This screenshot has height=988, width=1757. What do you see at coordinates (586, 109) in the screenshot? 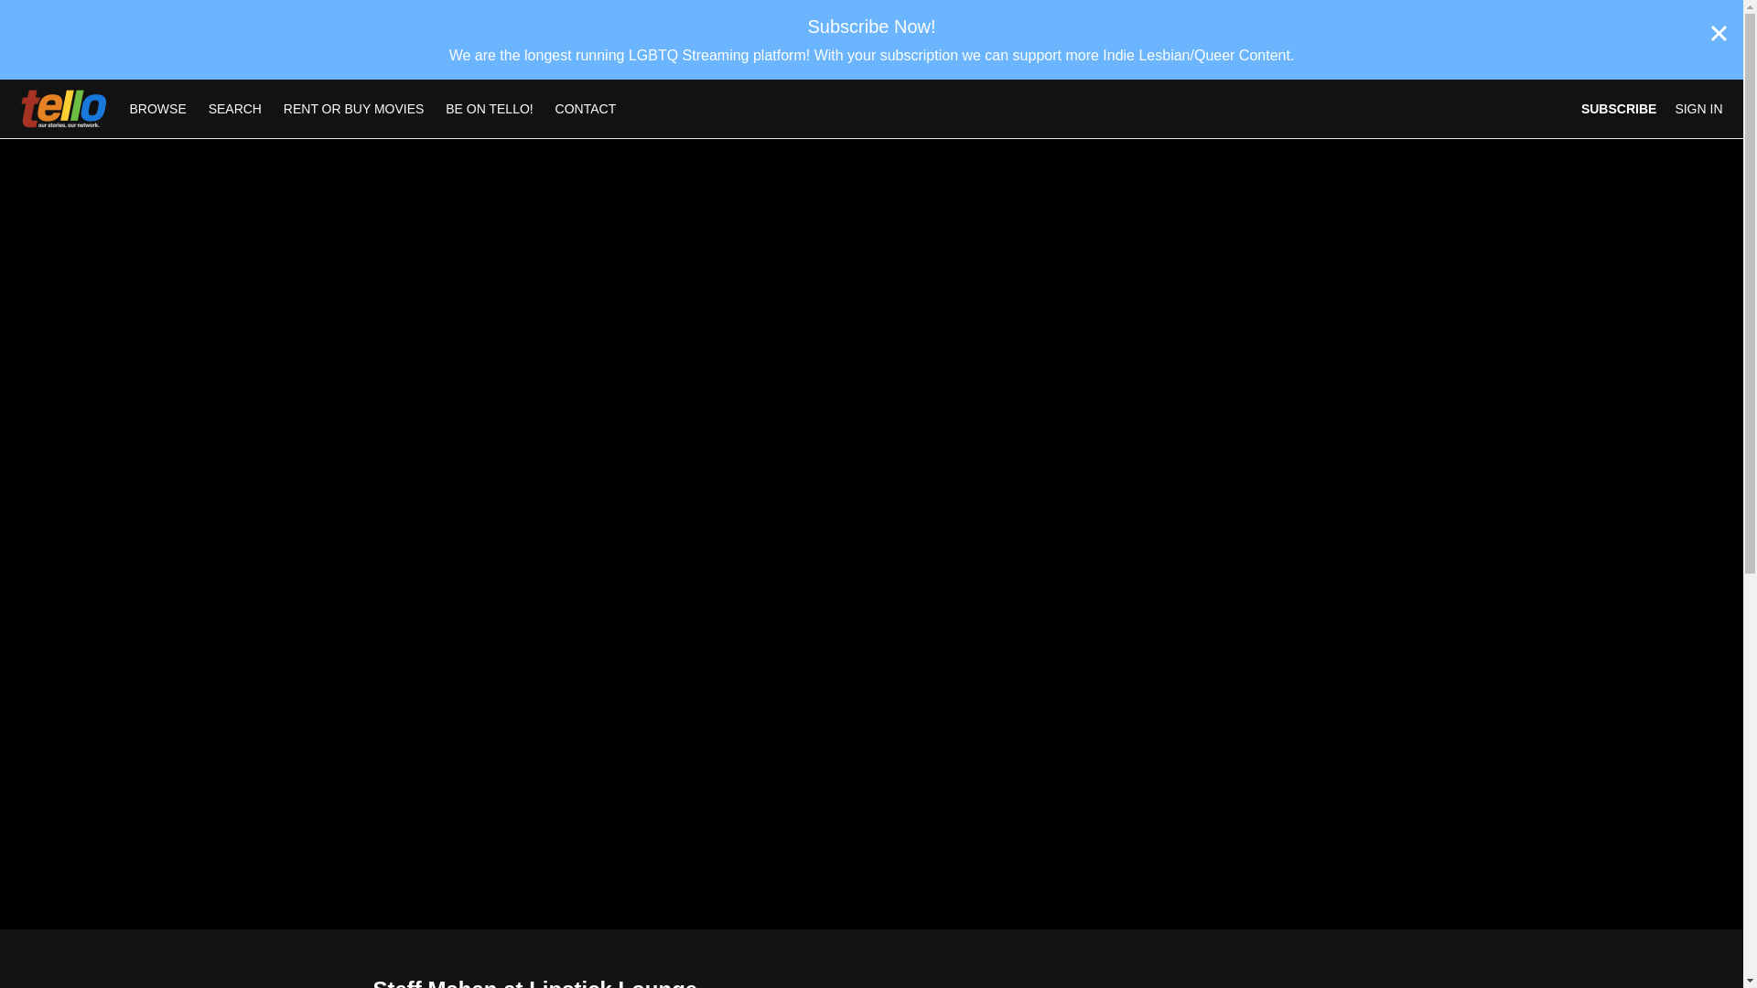
I see `CONTACT` at bounding box center [586, 109].